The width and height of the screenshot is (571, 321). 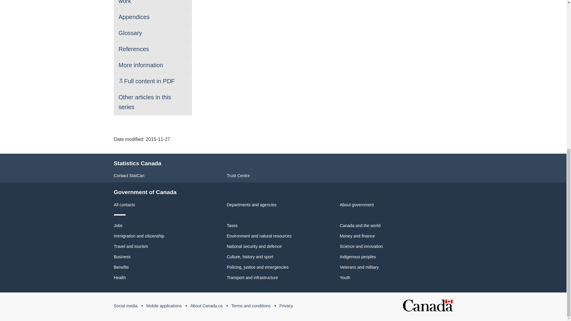 I want to click on More information, so click(x=140, y=65).